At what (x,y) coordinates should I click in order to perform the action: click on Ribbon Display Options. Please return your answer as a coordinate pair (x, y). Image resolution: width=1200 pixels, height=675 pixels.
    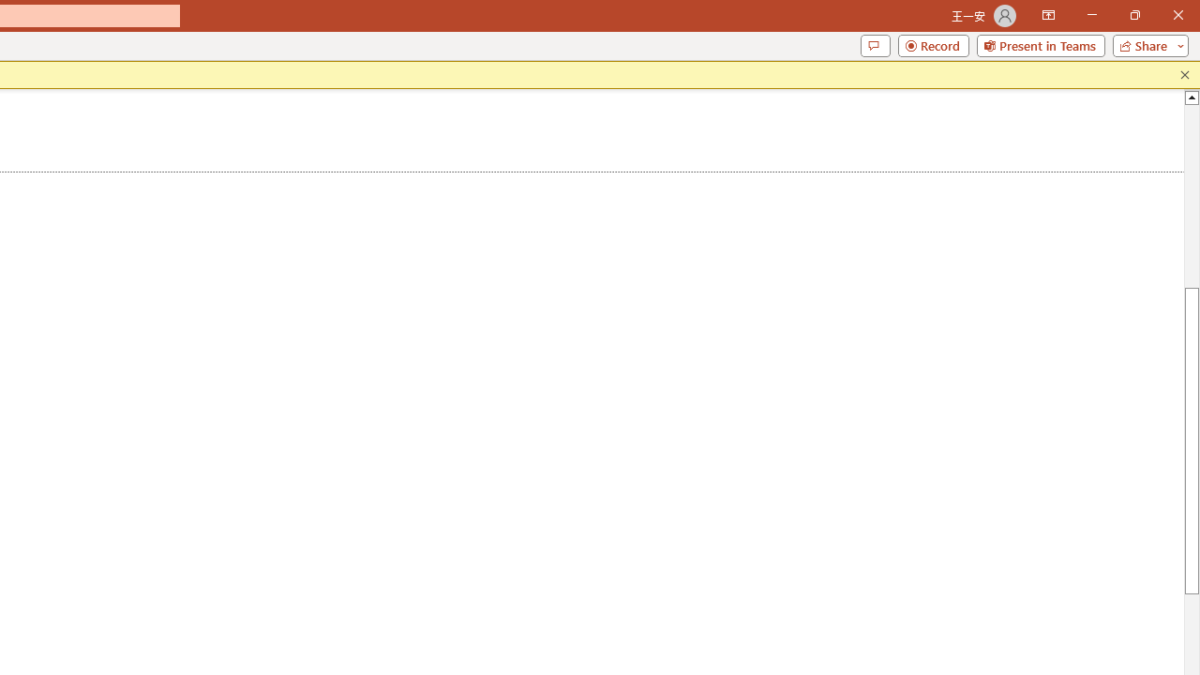
    Looking at the image, I should click on (1048, 15).